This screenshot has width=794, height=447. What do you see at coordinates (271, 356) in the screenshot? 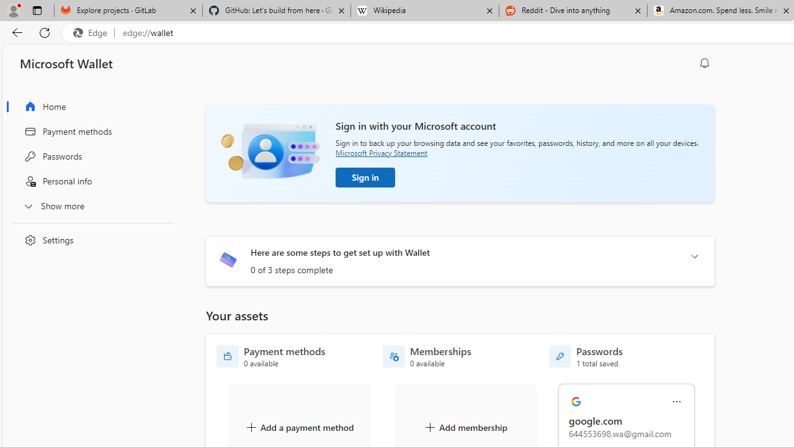
I see `Payment methods - 0 available` at bounding box center [271, 356].